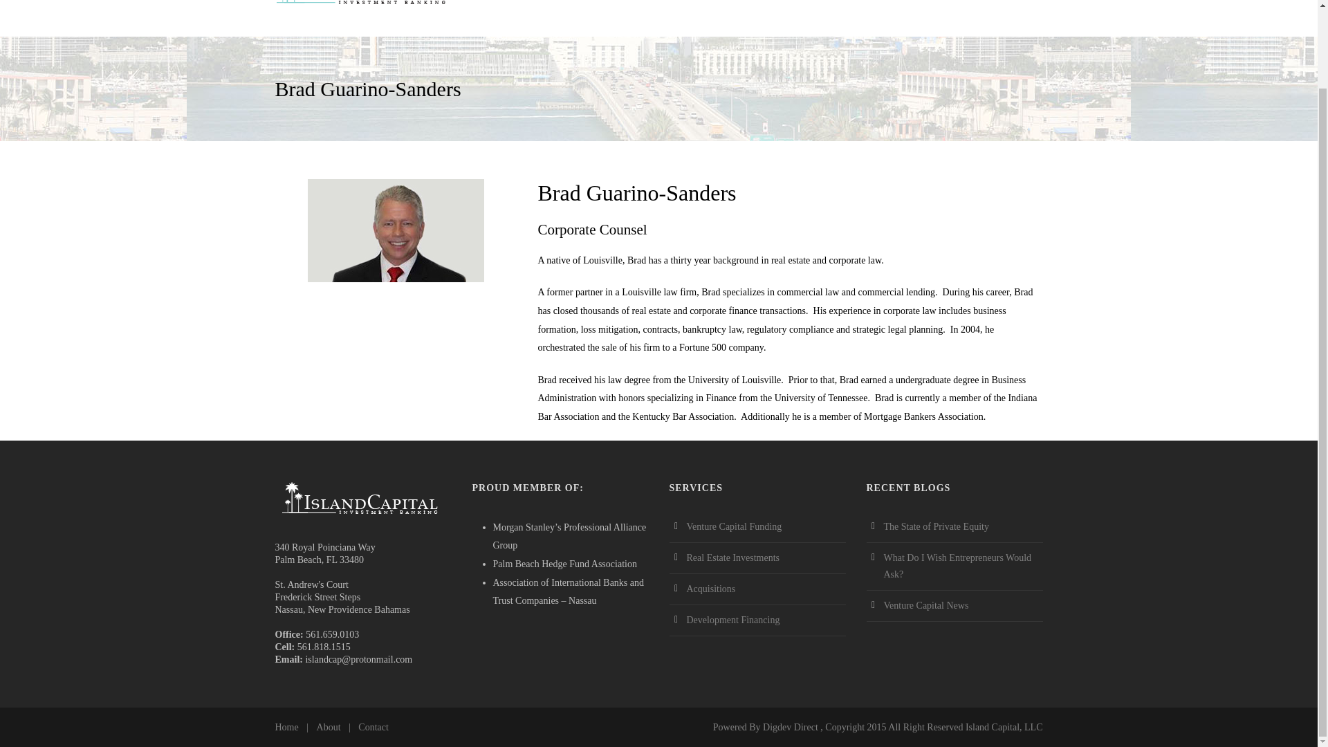 The image size is (1328, 747). Describe the element at coordinates (790, 728) in the screenshot. I see `Digdev Direct` at that location.